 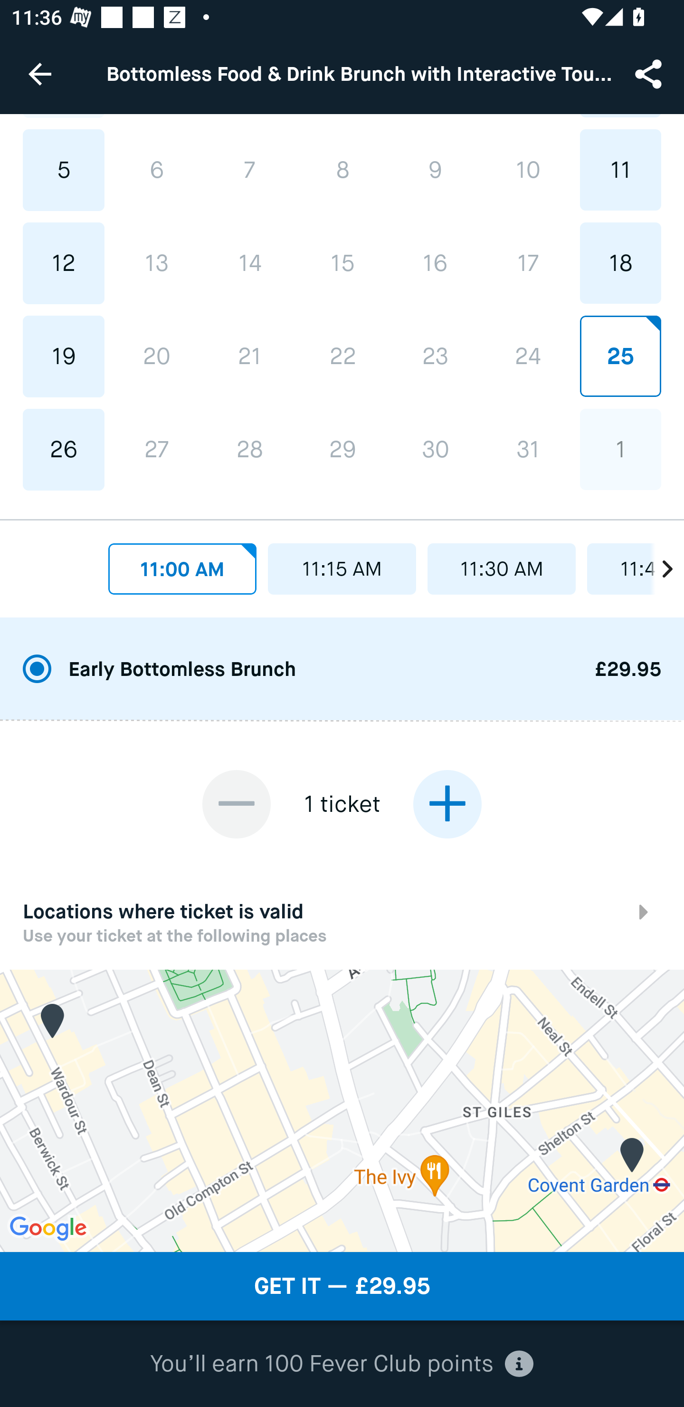 I want to click on 19, so click(x=64, y=356).